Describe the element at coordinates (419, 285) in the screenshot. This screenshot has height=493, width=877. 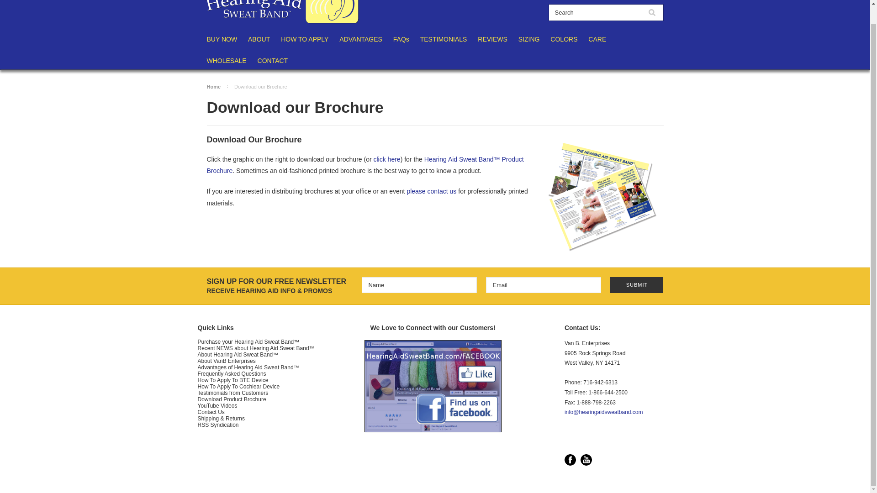
I see `Name` at that location.